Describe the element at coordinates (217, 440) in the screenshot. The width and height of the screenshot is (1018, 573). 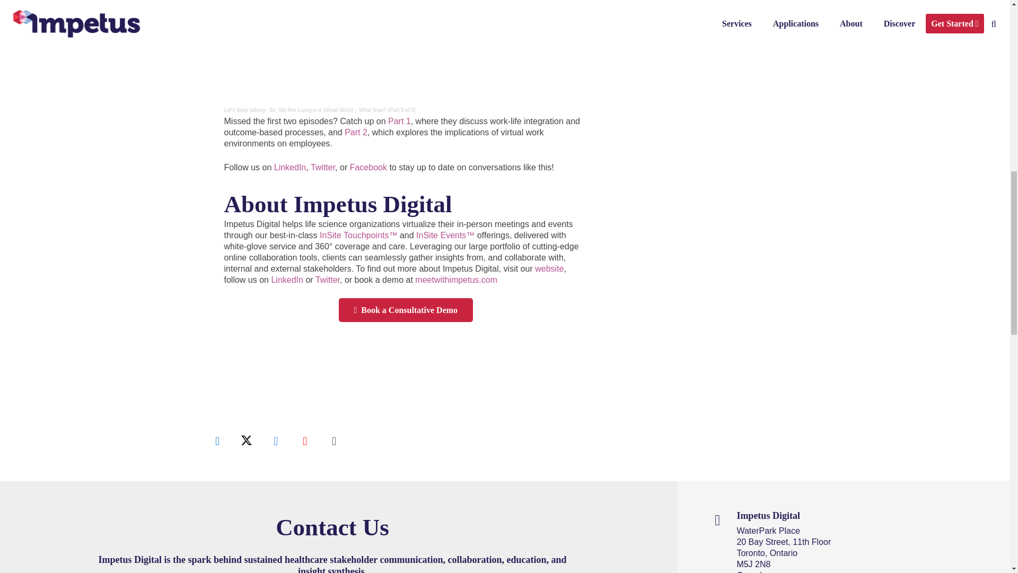
I see `LinkedIn` at that location.